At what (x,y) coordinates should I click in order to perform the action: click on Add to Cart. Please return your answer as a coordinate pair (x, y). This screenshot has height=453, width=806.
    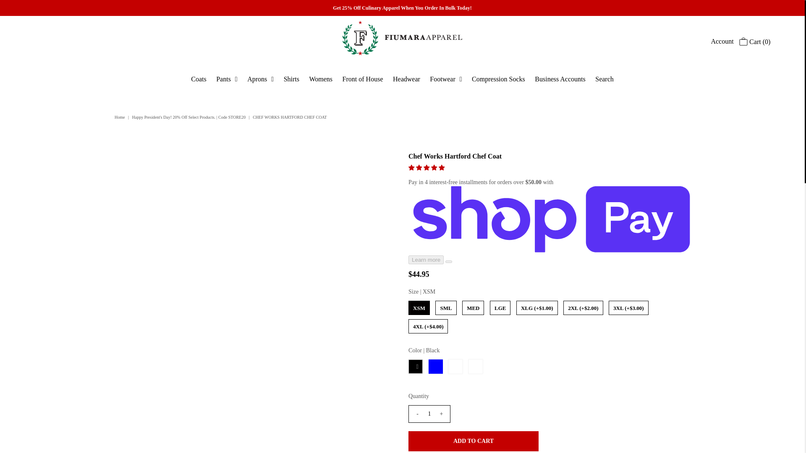
    Looking at the image, I should click on (474, 441).